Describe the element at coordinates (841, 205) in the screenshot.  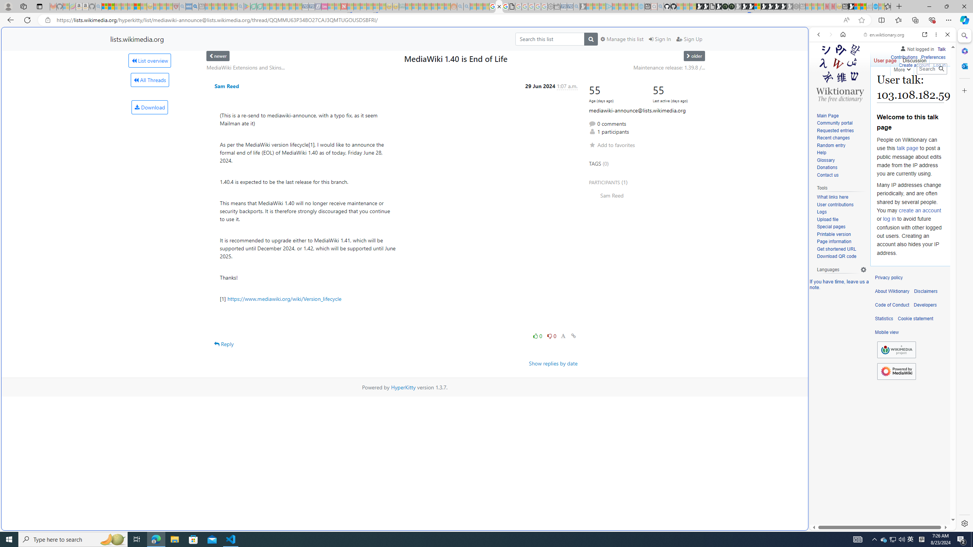
I see `User contributions` at that location.